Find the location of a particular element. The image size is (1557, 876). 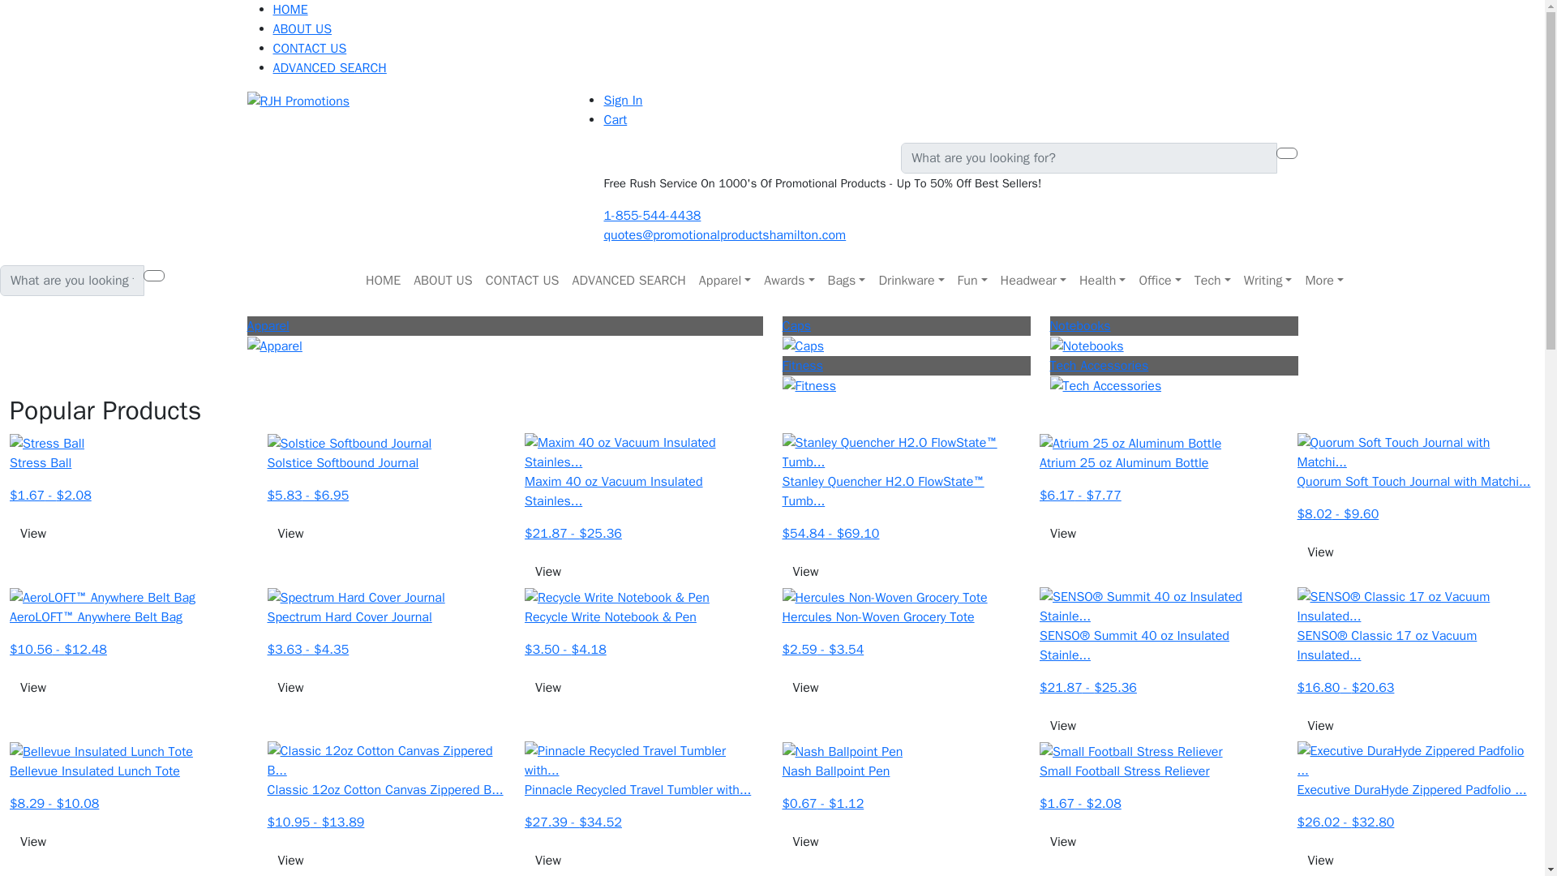

Sign In is located at coordinates (623, 101).